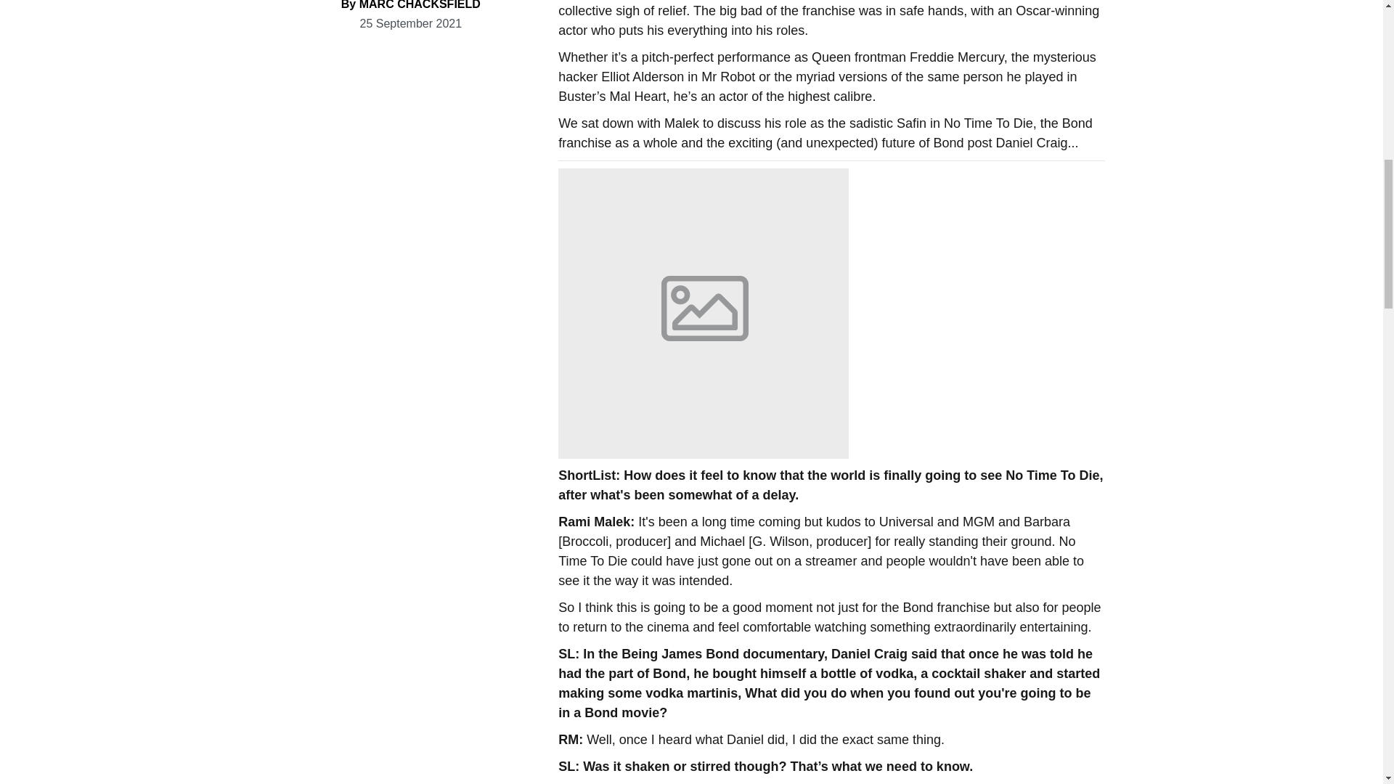 Image resolution: width=1394 pixels, height=784 pixels. Describe the element at coordinates (411, 5) in the screenshot. I see `By MARC CHACKSFIELD` at that location.